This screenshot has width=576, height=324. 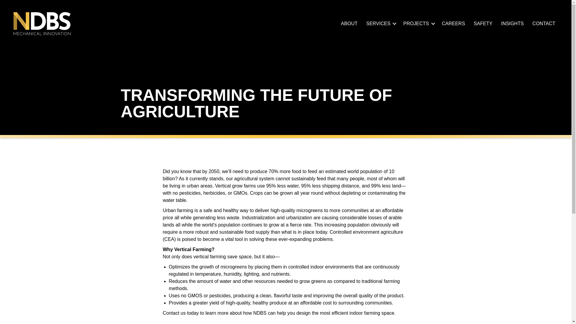 I want to click on CONTACT, so click(x=544, y=24).